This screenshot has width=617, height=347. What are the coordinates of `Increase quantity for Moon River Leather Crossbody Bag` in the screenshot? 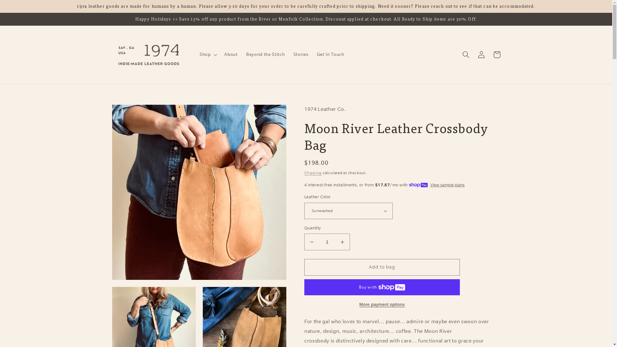 It's located at (343, 242).